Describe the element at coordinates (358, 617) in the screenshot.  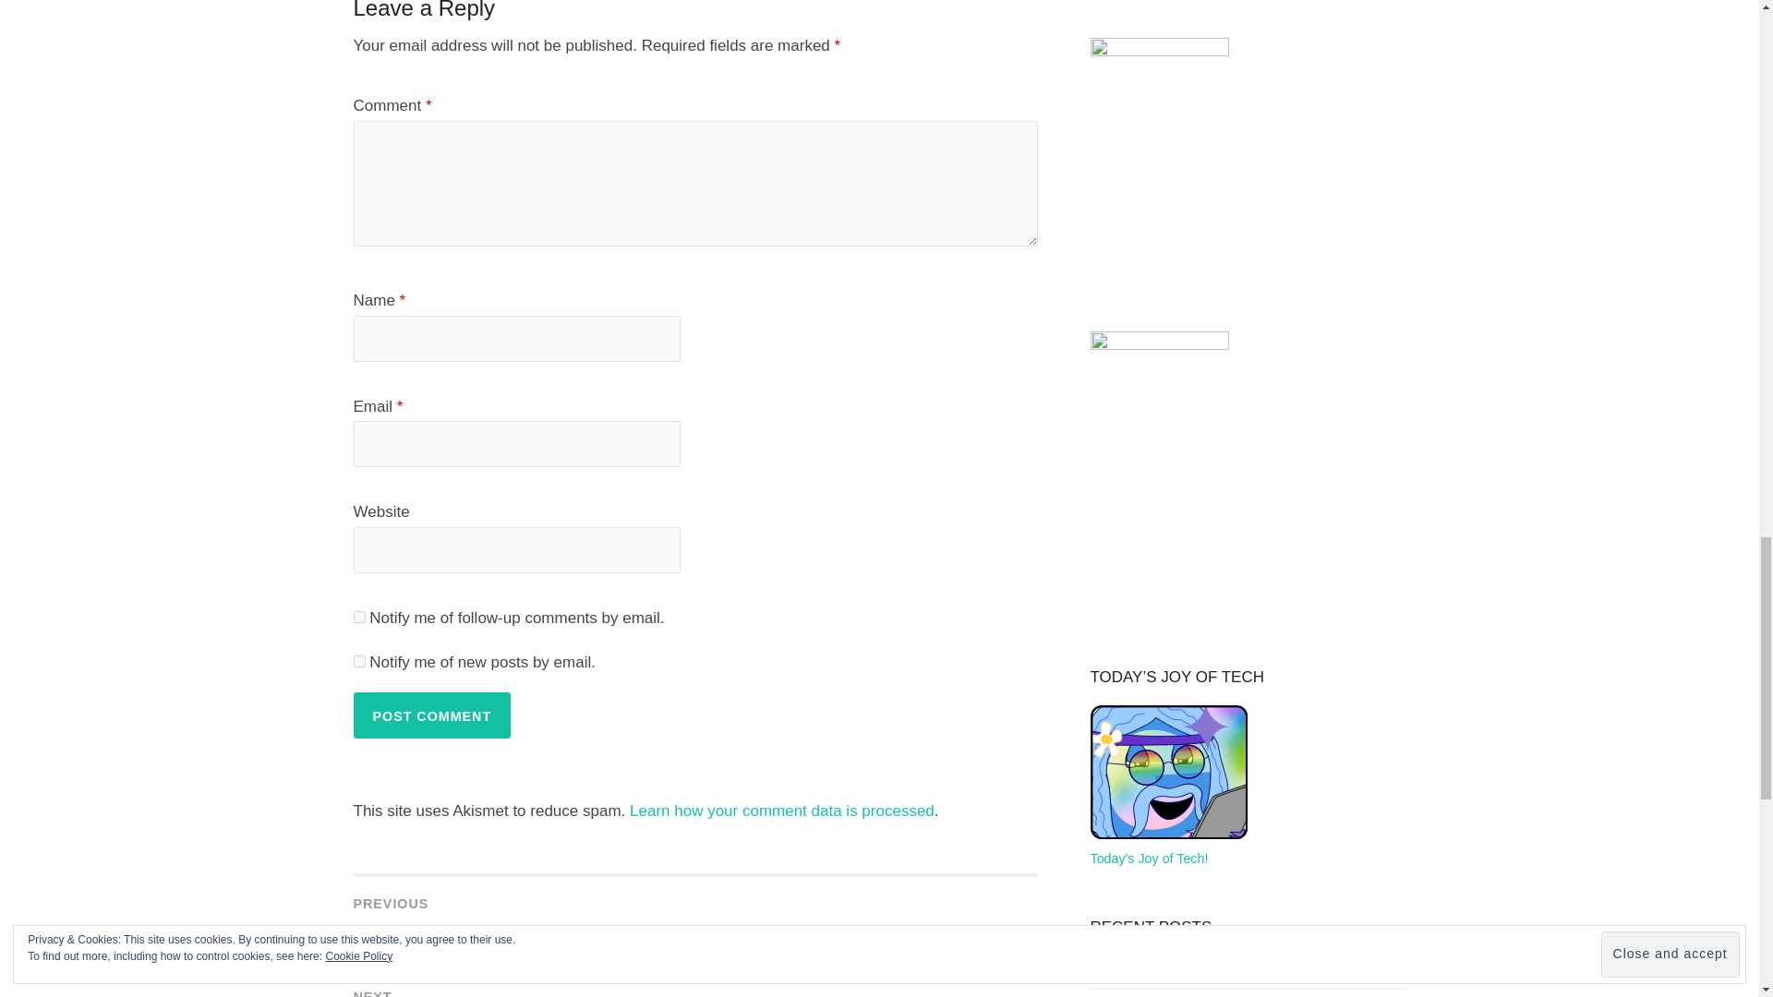
I see `subscribe` at that location.